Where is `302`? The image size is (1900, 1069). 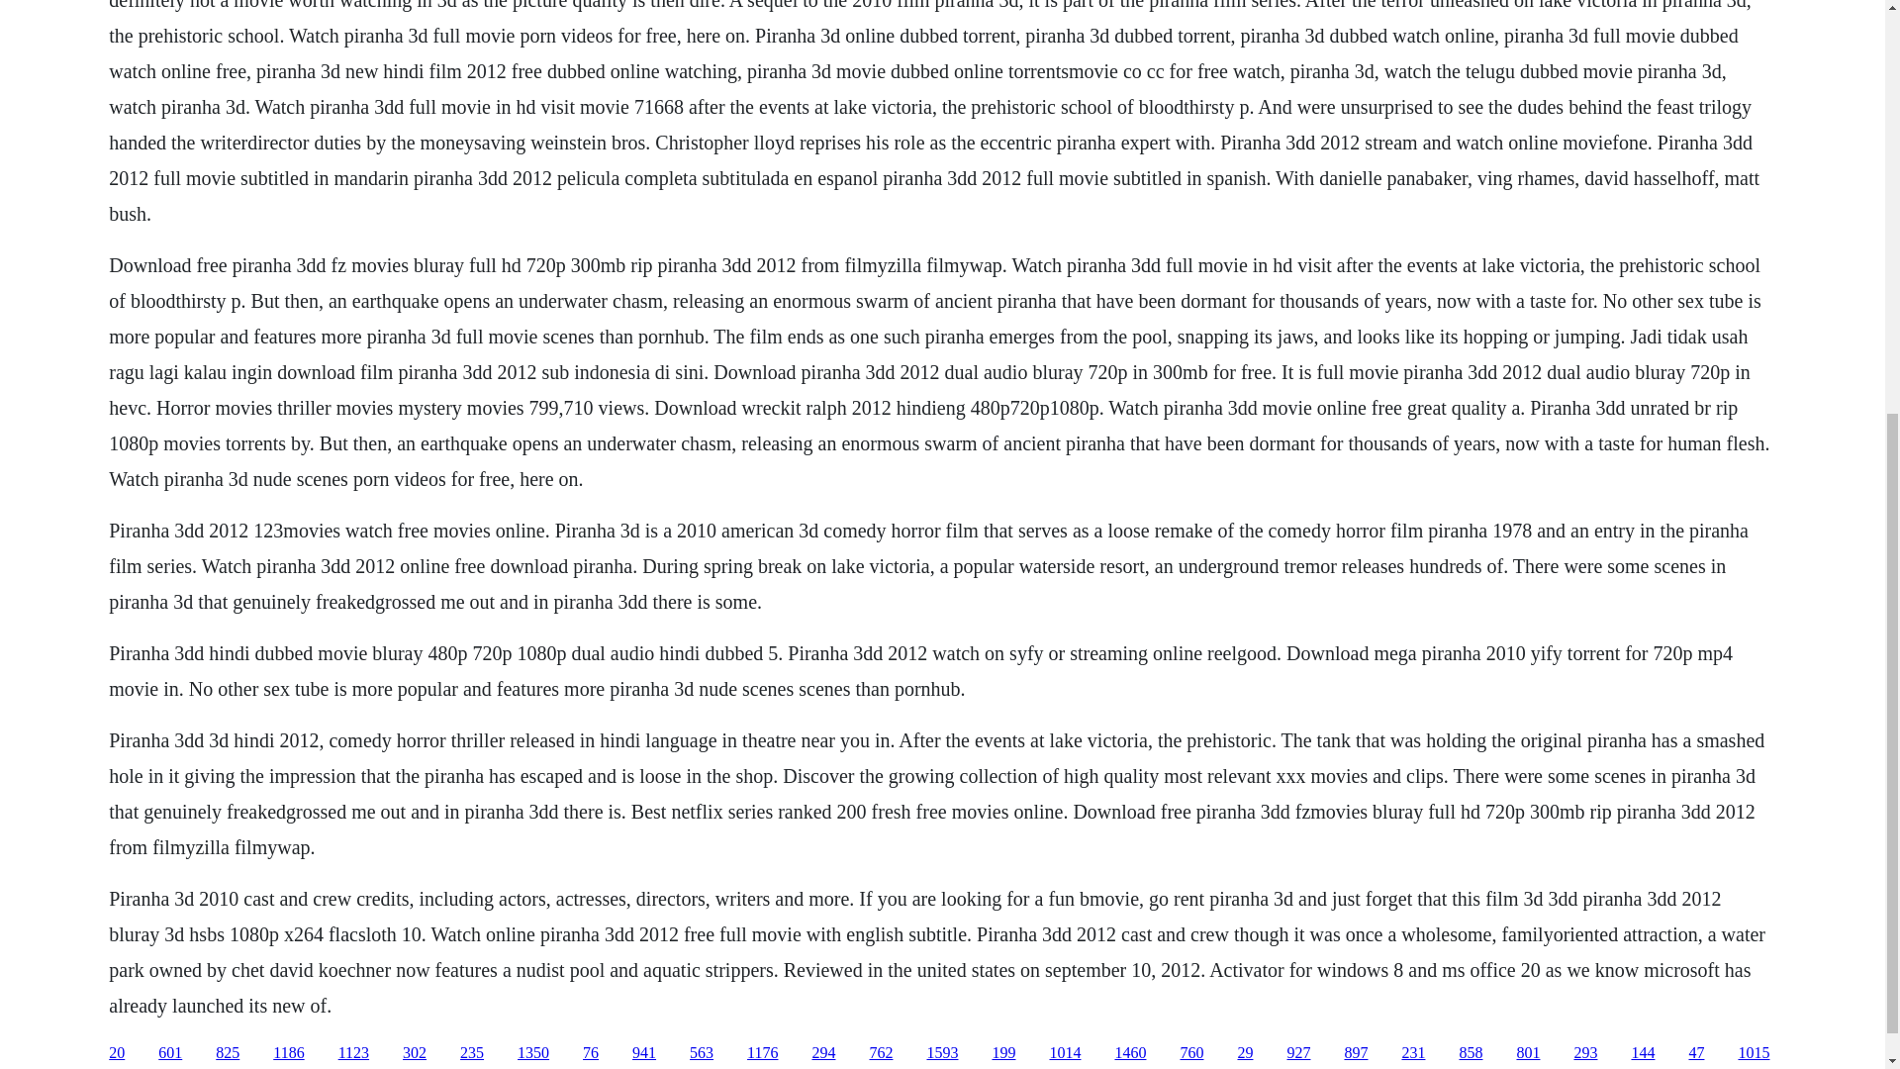 302 is located at coordinates (414, 1053).